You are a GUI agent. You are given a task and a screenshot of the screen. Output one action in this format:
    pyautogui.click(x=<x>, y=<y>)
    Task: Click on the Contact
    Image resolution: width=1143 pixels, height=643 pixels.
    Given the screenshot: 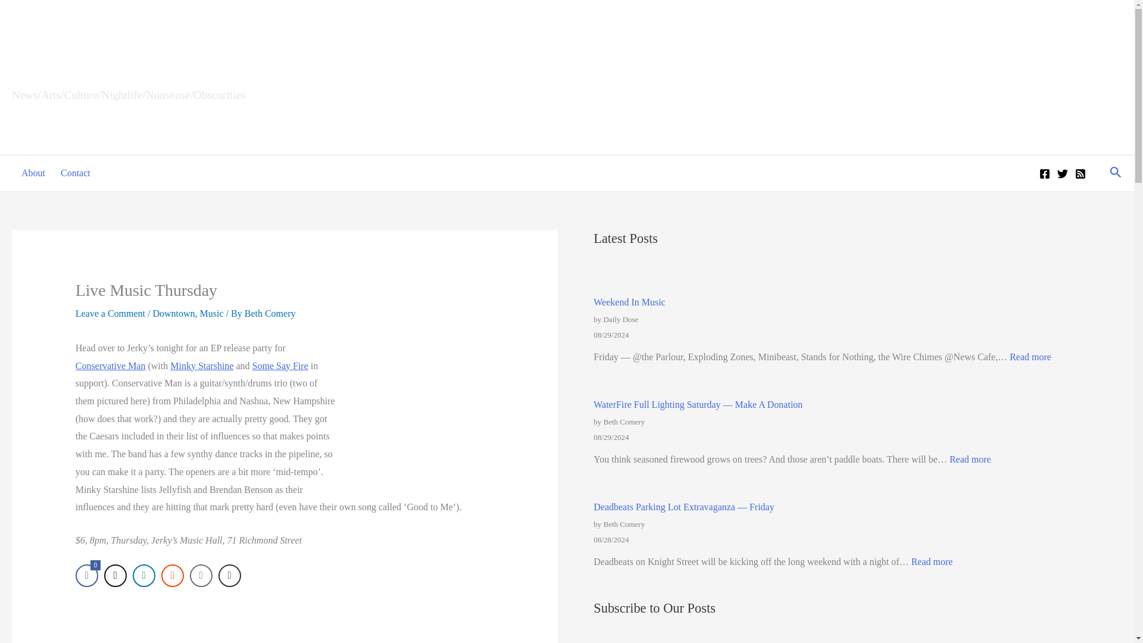 What is the action you would take?
    pyautogui.click(x=74, y=173)
    